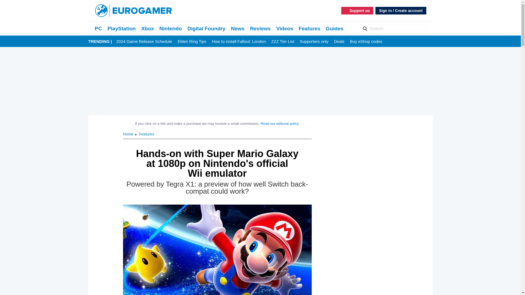  What do you see at coordinates (339, 42) in the screenshot?
I see `Deals` at bounding box center [339, 42].